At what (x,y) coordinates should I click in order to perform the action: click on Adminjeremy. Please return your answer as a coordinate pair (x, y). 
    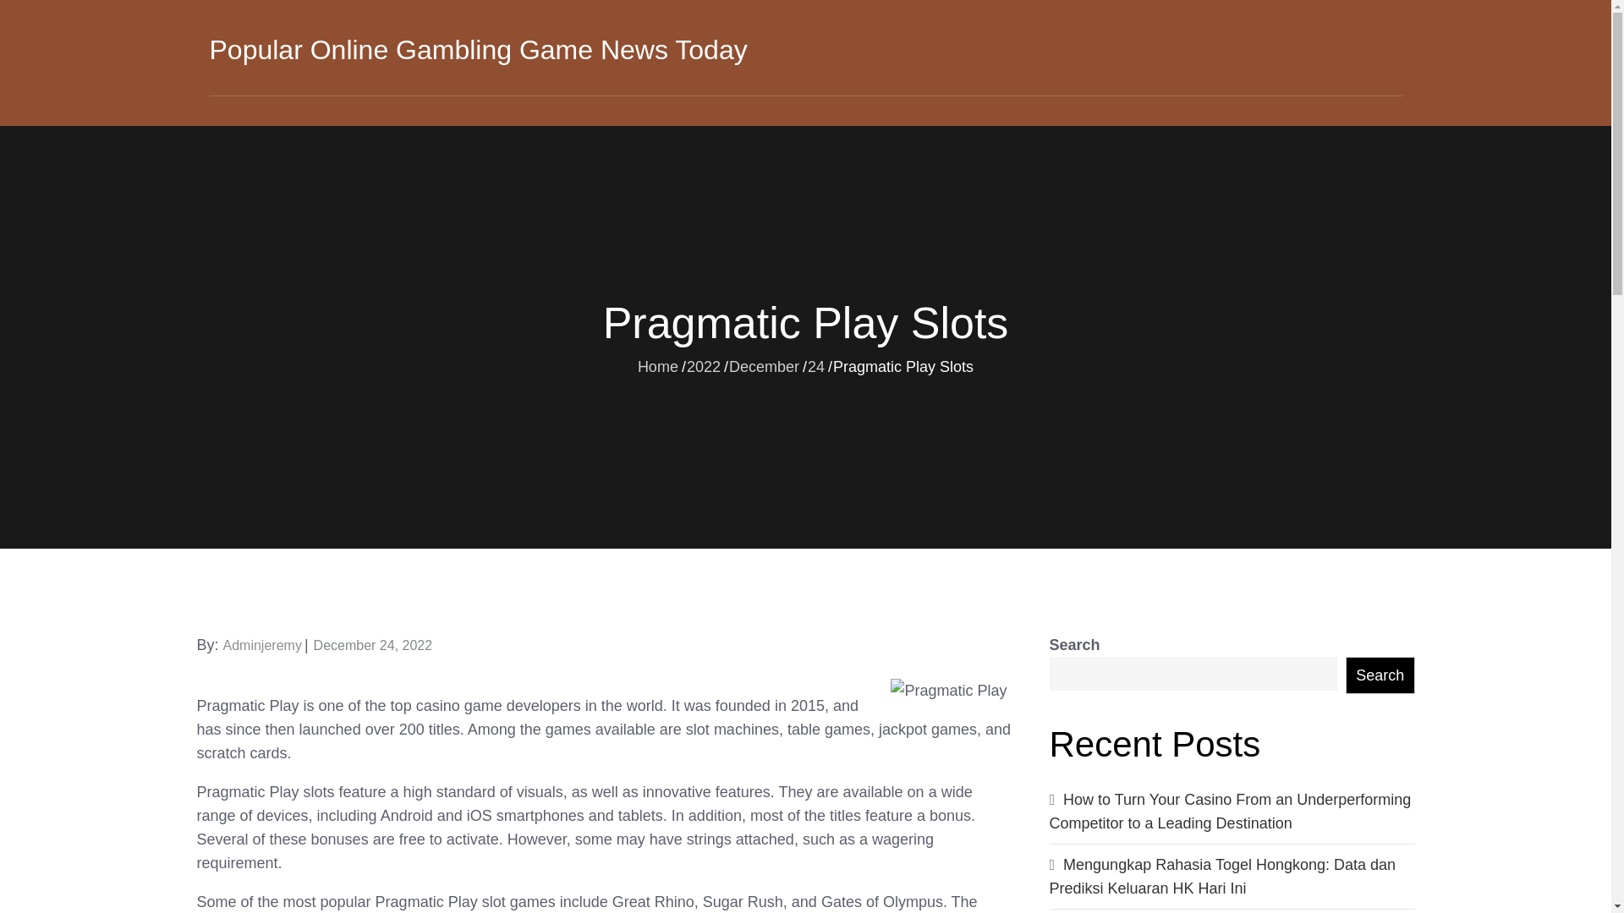
    Looking at the image, I should click on (262, 645).